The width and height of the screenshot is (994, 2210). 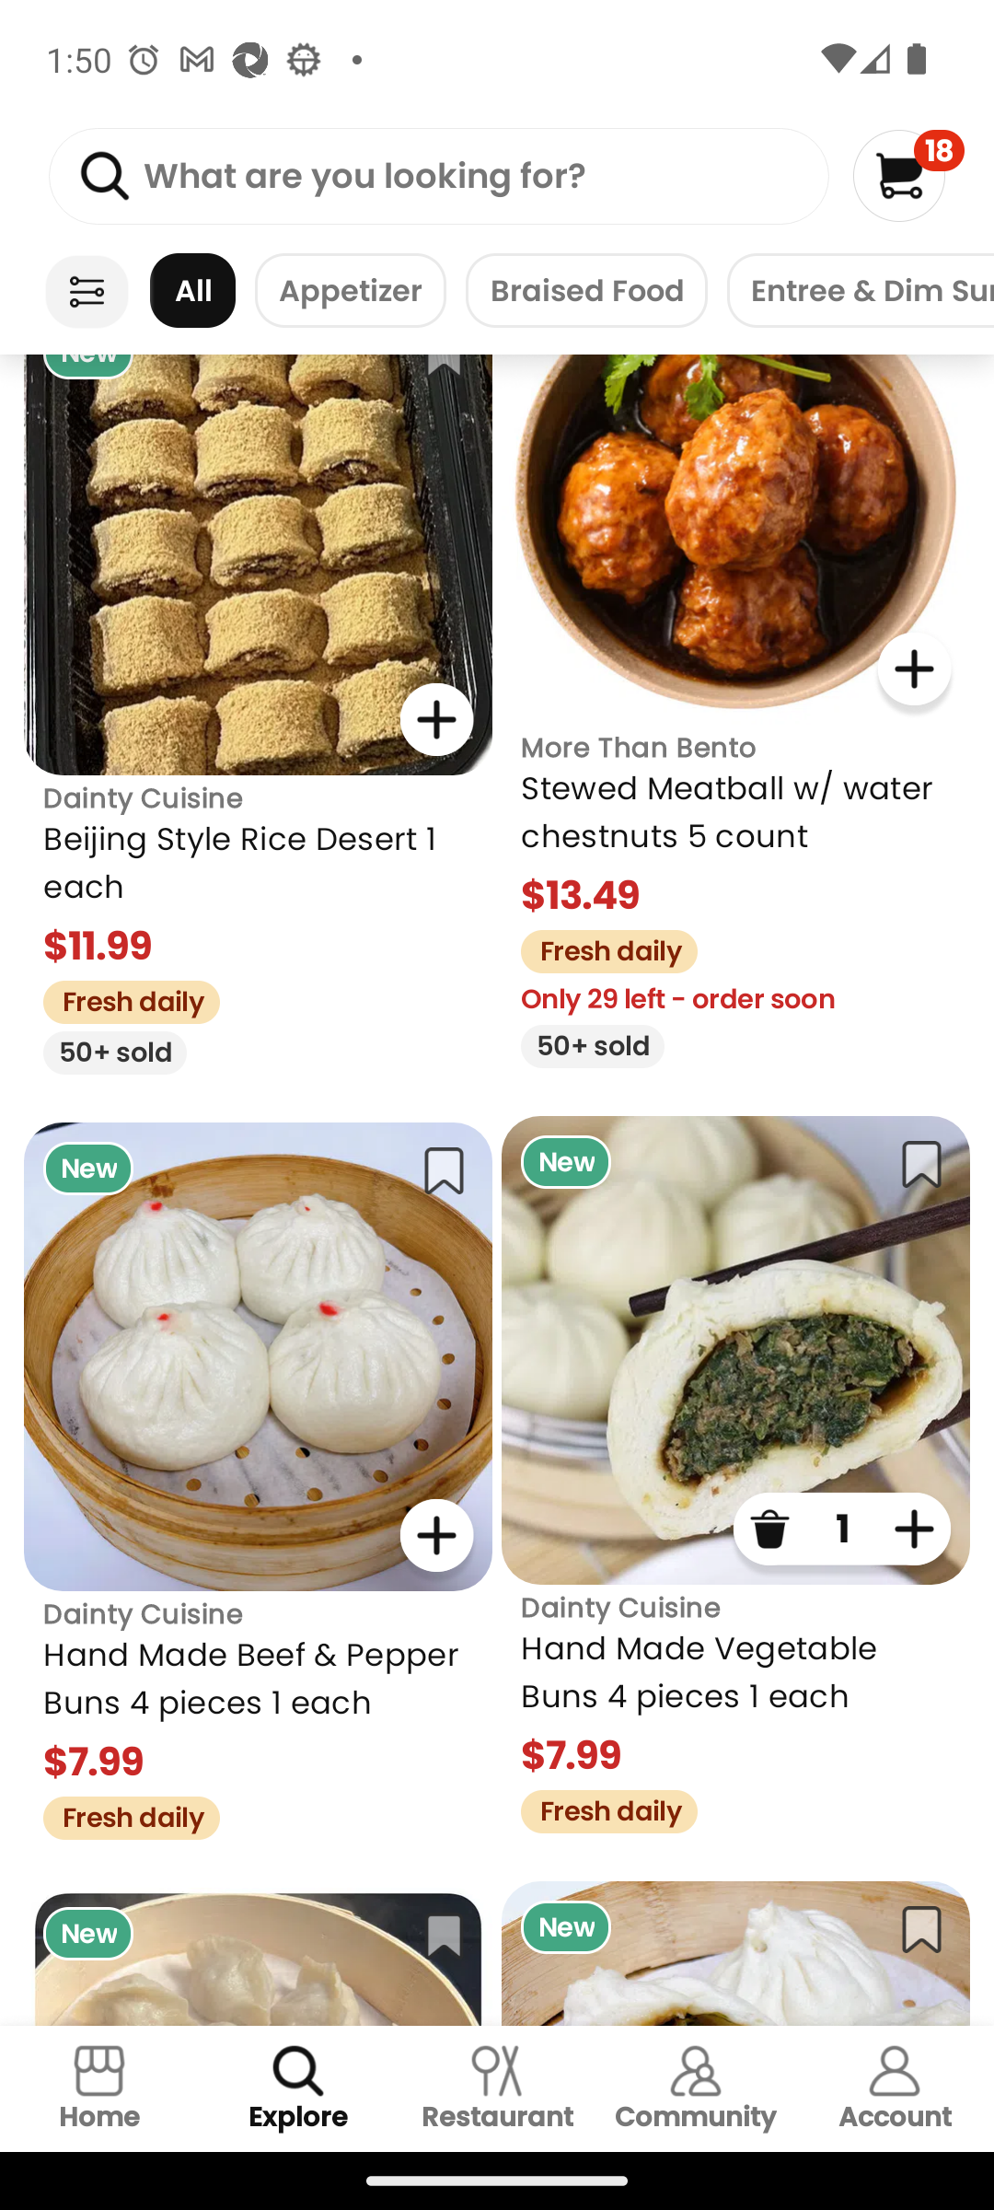 I want to click on Fresh daily, so click(x=121, y=1814).